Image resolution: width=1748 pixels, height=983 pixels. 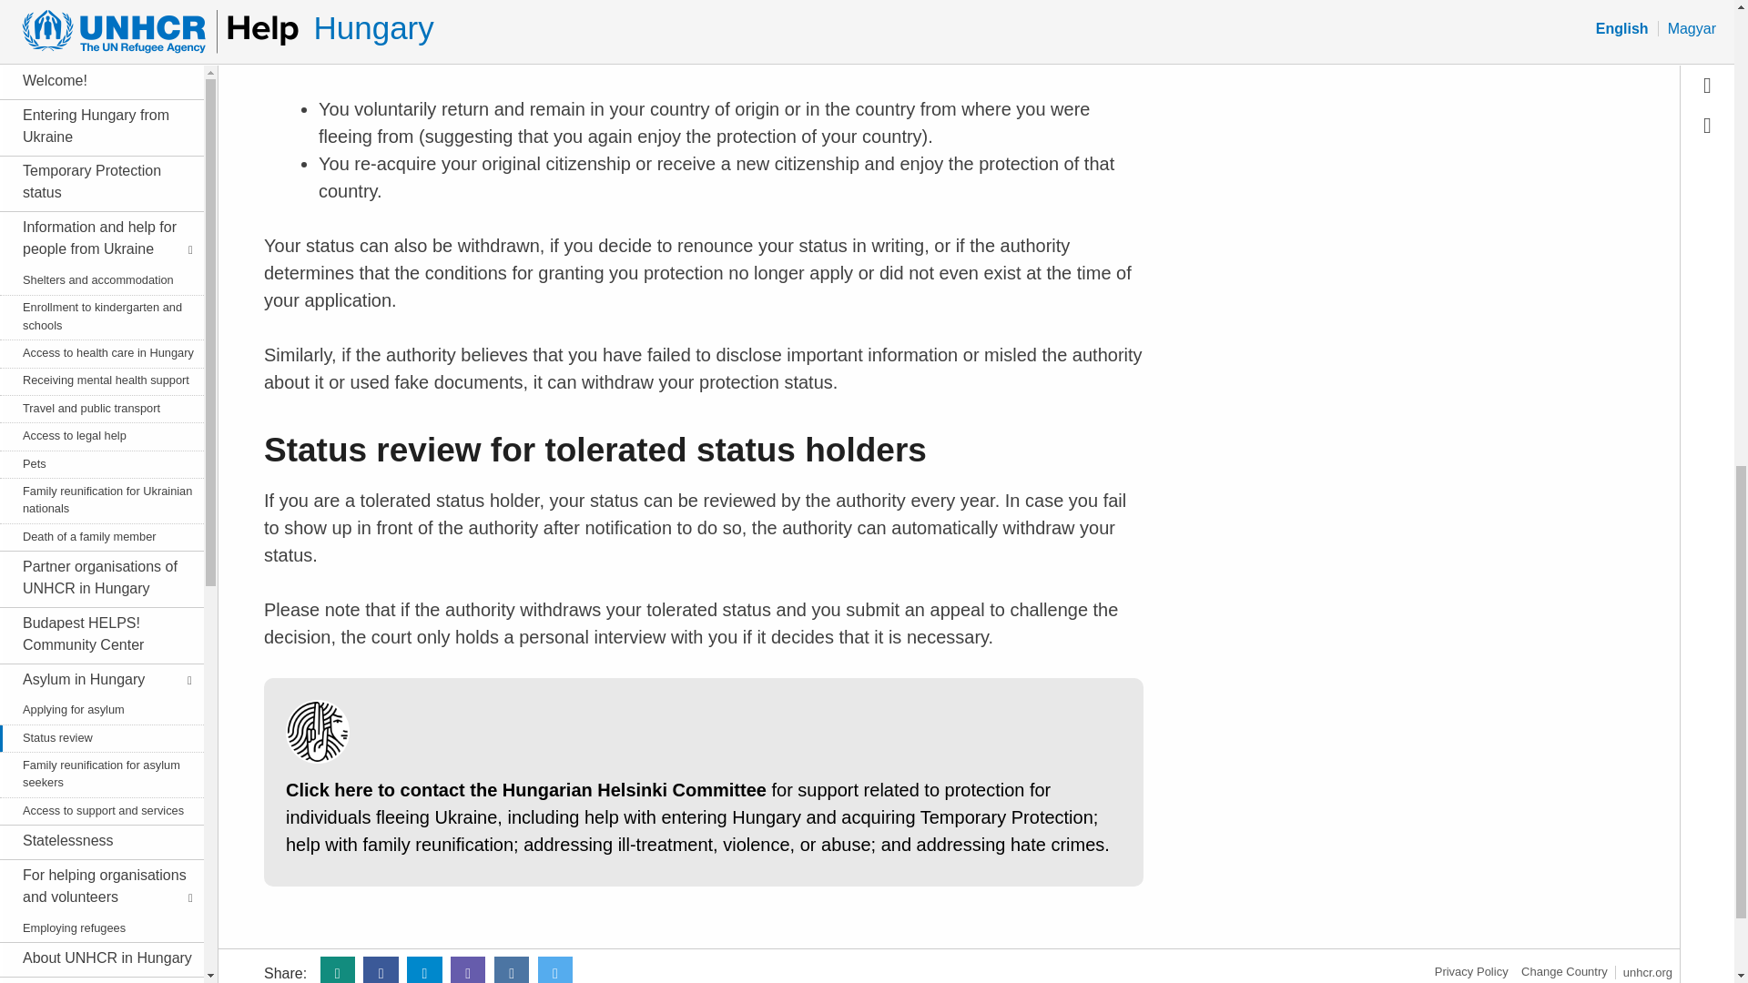 What do you see at coordinates (98, 459) in the screenshot?
I see `Reporting misconduct` at bounding box center [98, 459].